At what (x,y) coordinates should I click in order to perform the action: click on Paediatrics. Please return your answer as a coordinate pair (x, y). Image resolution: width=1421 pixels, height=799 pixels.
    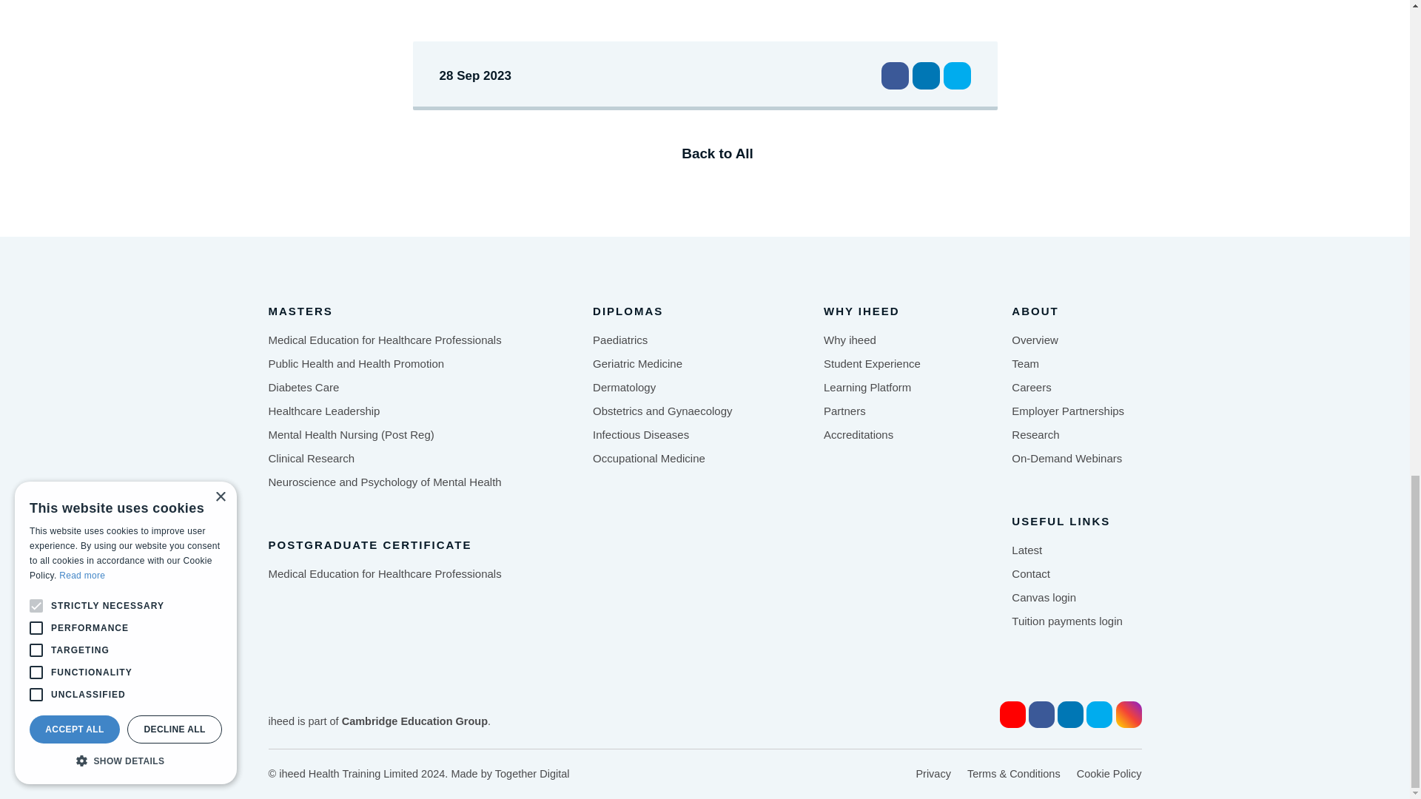
    Looking at the image, I should click on (620, 340).